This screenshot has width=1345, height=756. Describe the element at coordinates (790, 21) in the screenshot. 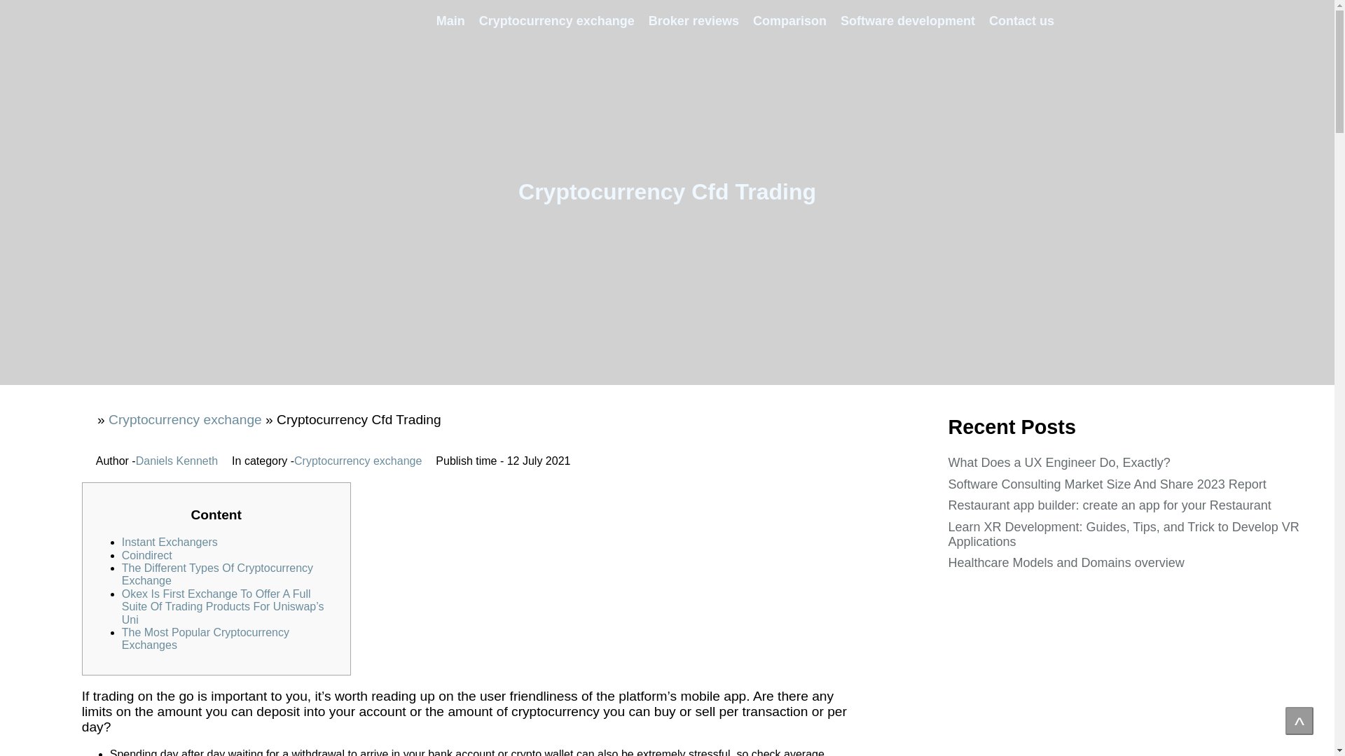

I see `Comparison` at that location.